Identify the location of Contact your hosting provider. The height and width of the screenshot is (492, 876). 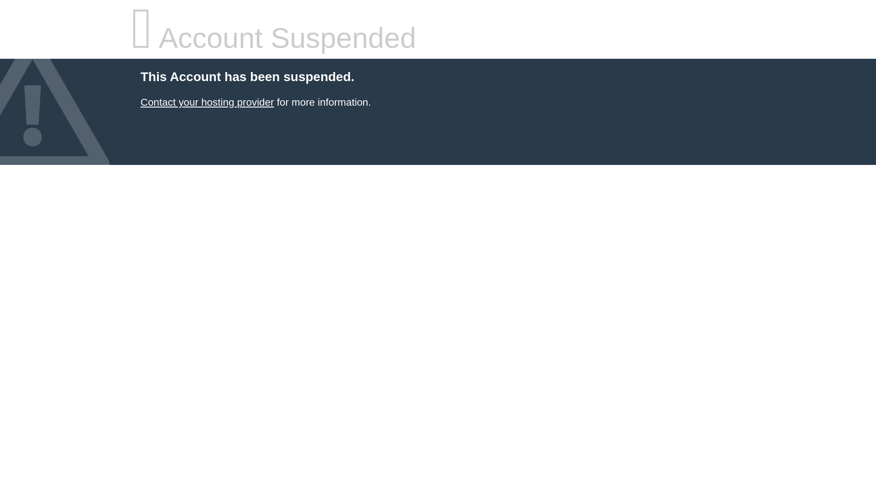
(207, 102).